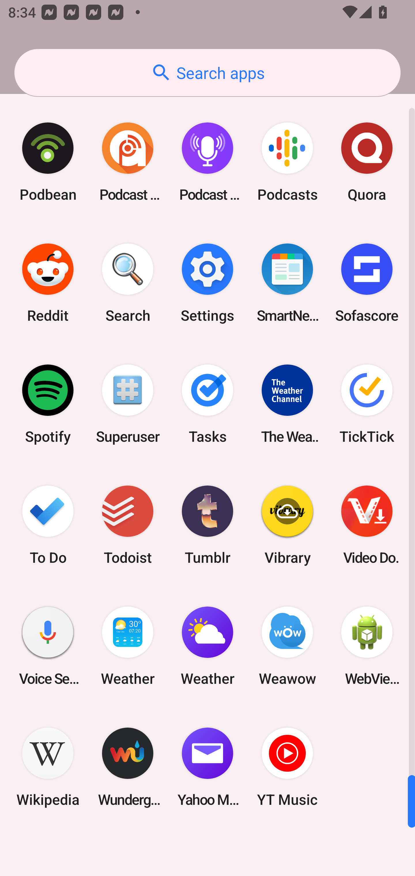 This screenshot has height=876, width=415. What do you see at coordinates (128, 404) in the screenshot?
I see `Superuser` at bounding box center [128, 404].